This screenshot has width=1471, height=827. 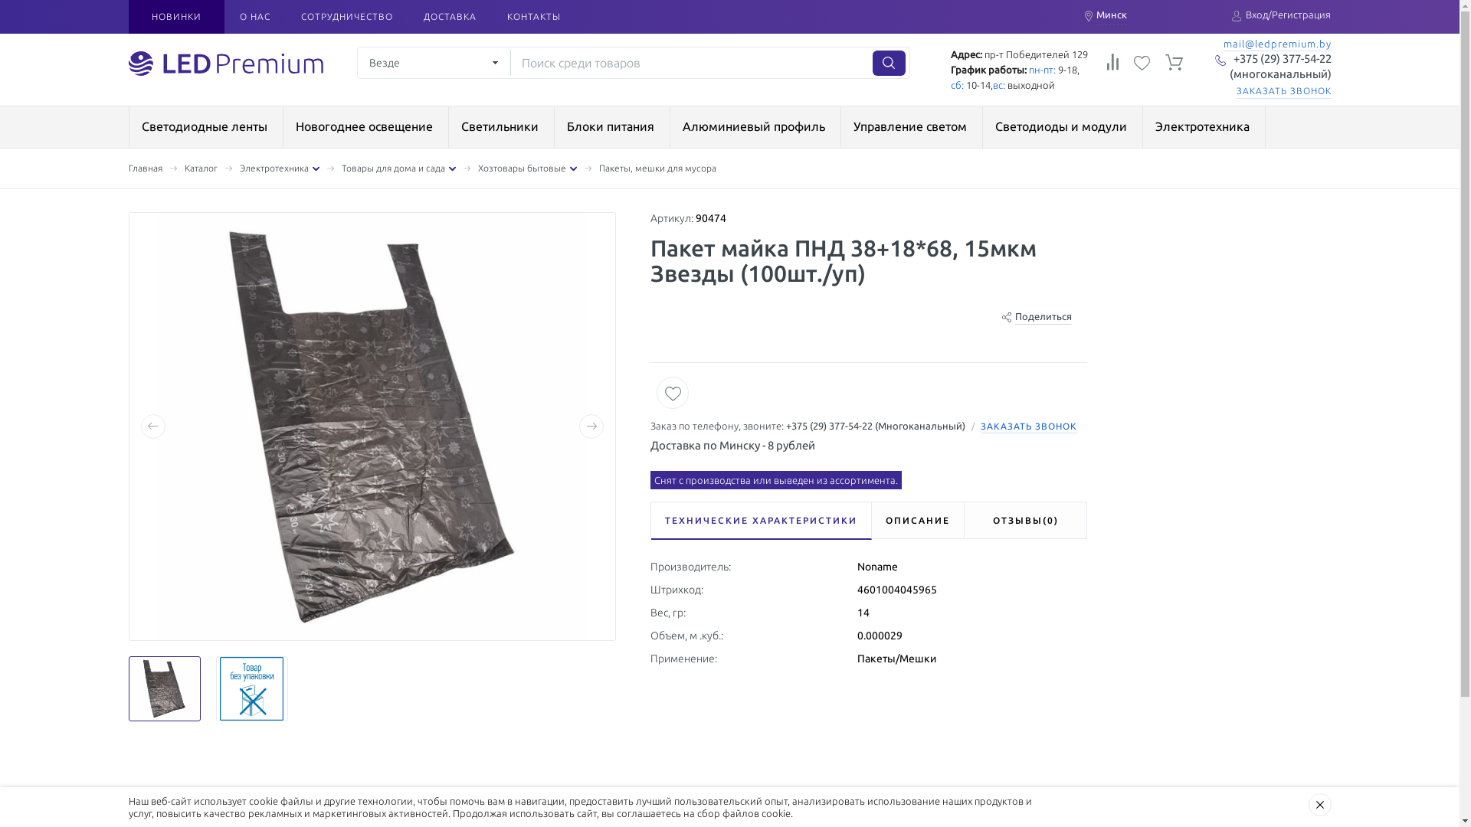 What do you see at coordinates (1276, 44) in the screenshot?
I see `mail@ledpremium.by` at bounding box center [1276, 44].